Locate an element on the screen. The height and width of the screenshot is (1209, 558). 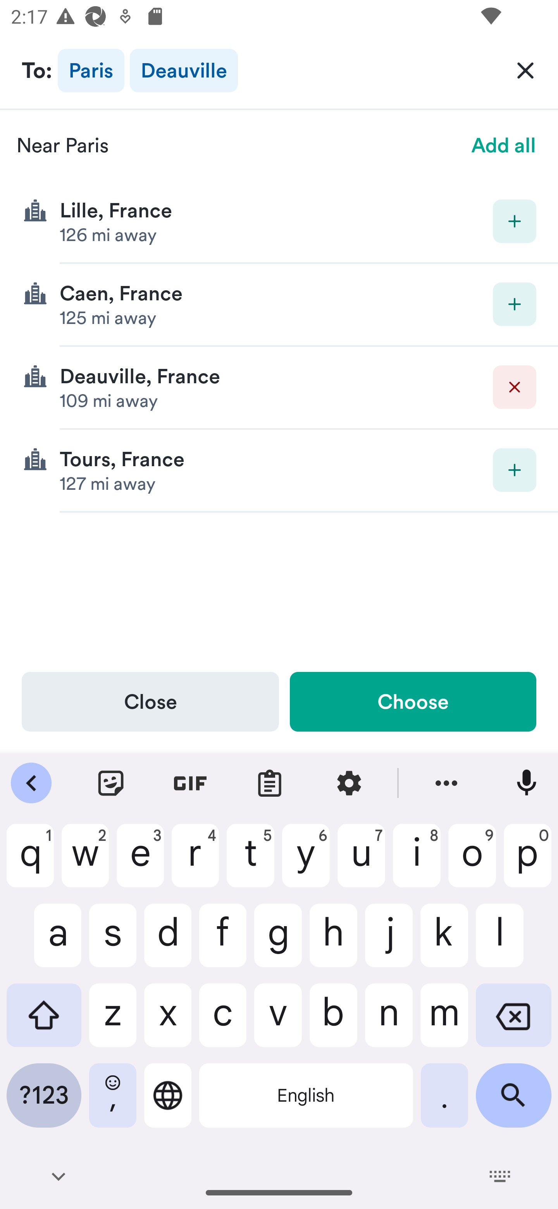
Choose is located at coordinates (413, 701).